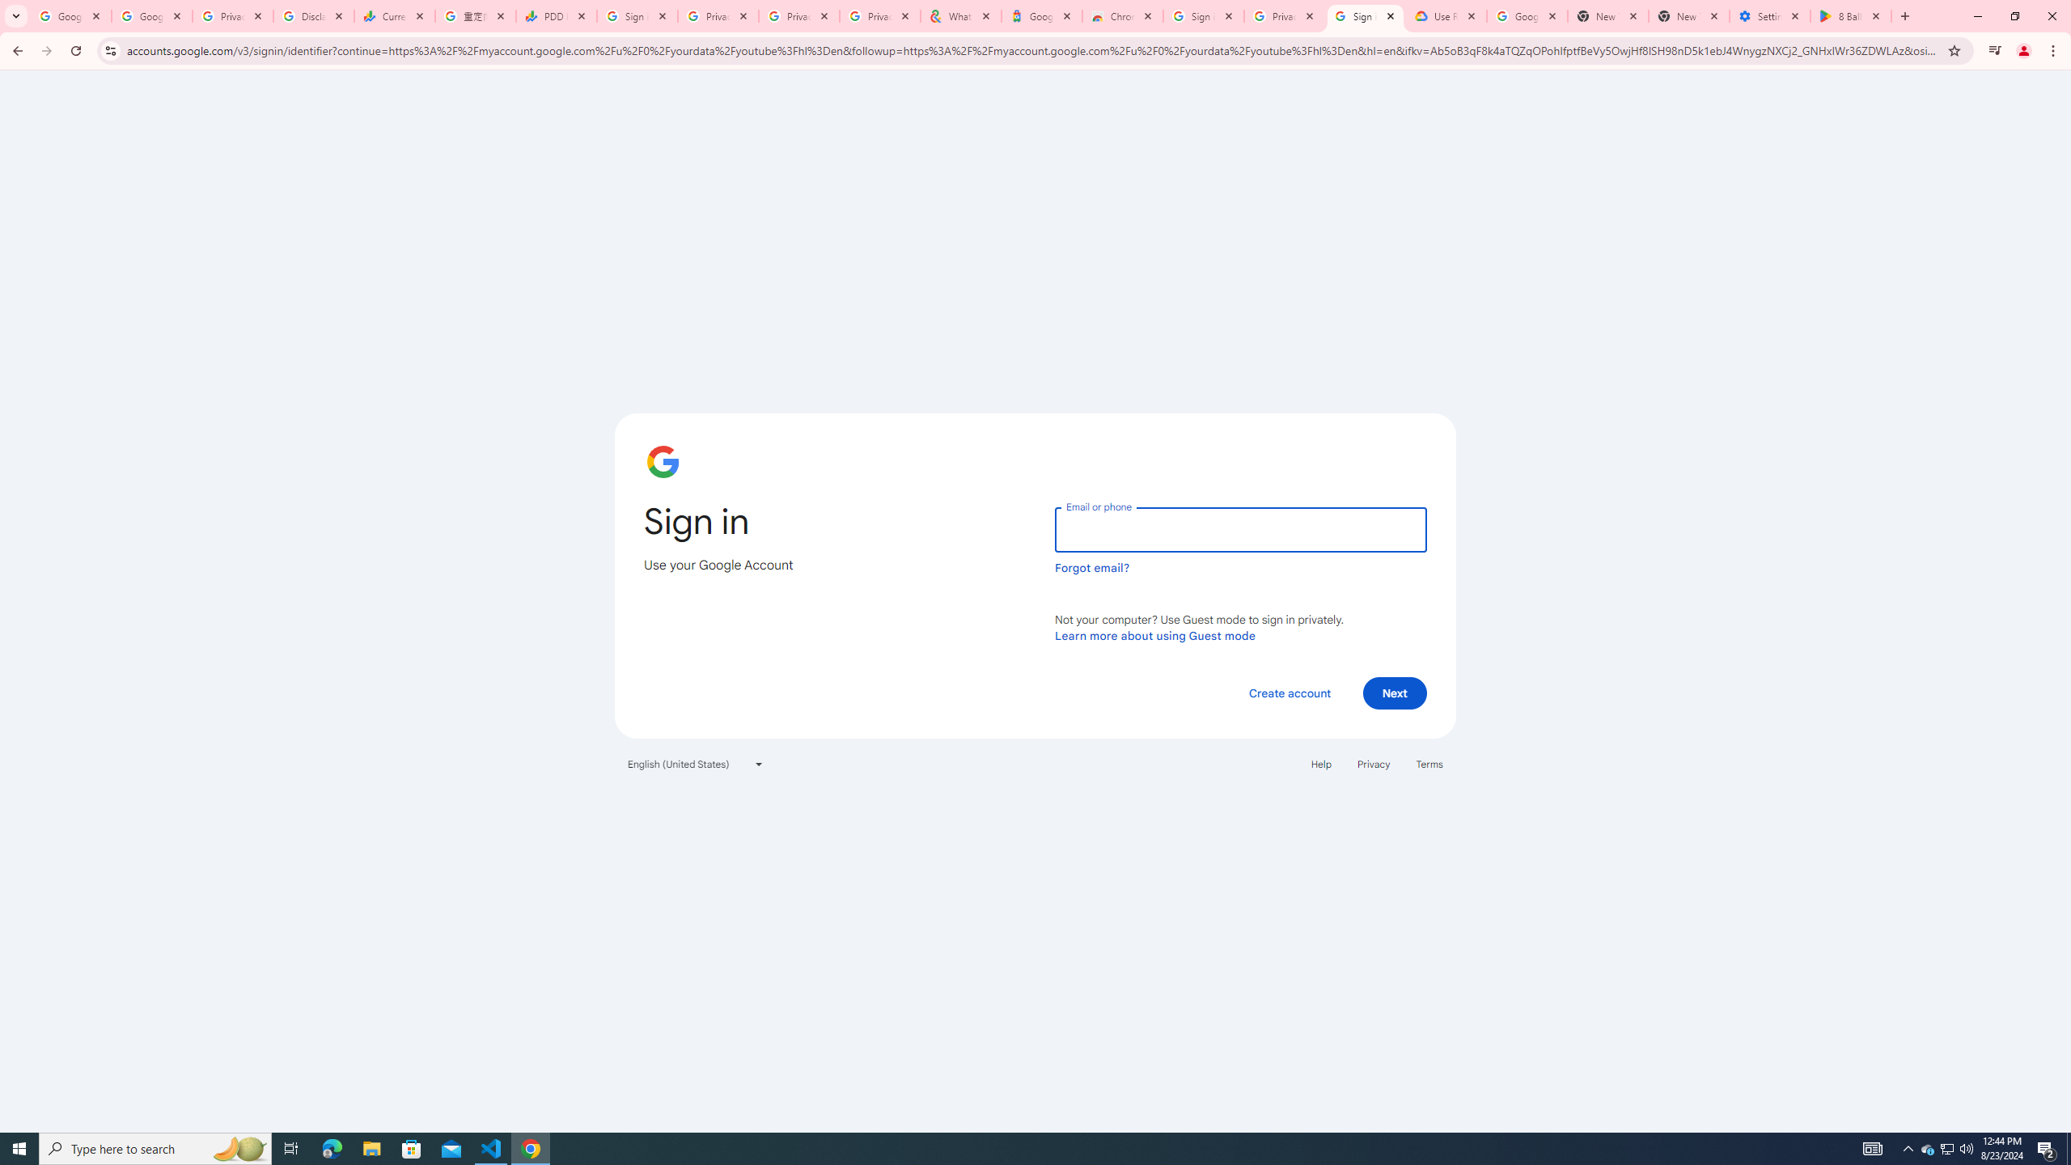 This screenshot has height=1165, width=2071. What do you see at coordinates (799, 16) in the screenshot?
I see `Privacy Checkup` at bounding box center [799, 16].